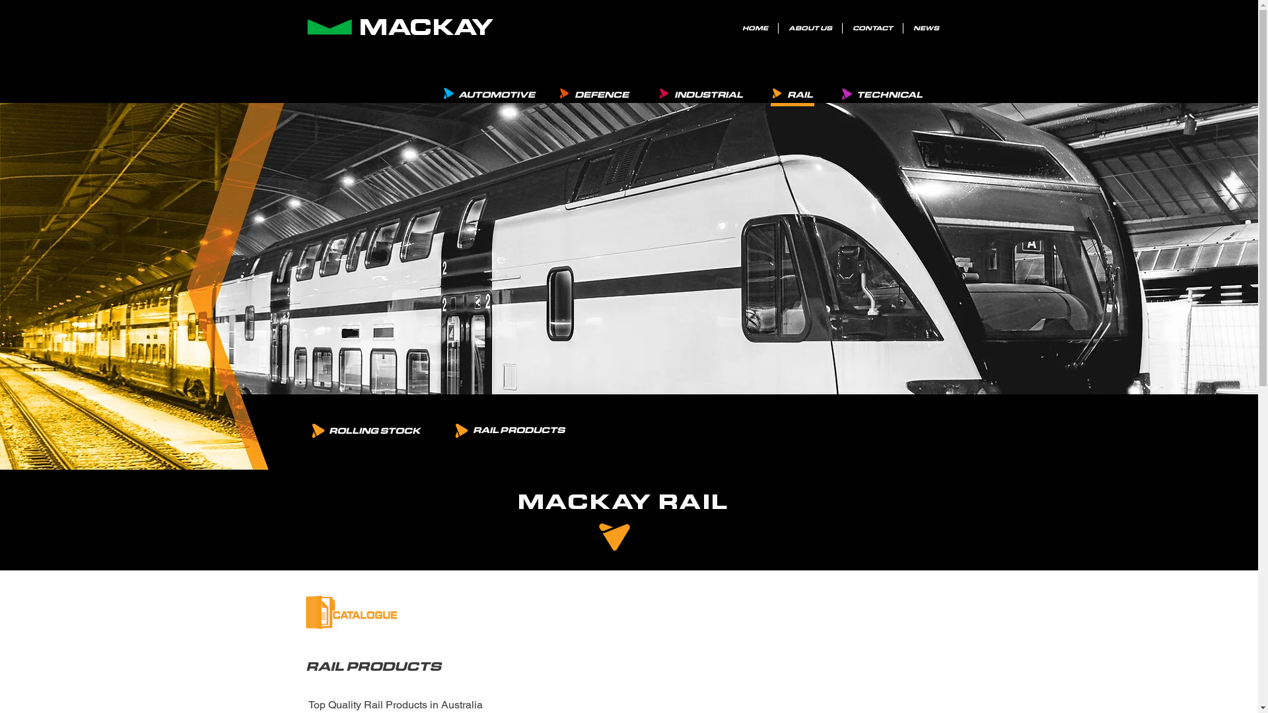 The height and width of the screenshot is (713, 1268). What do you see at coordinates (873, 28) in the screenshot?
I see `CONTACT` at bounding box center [873, 28].